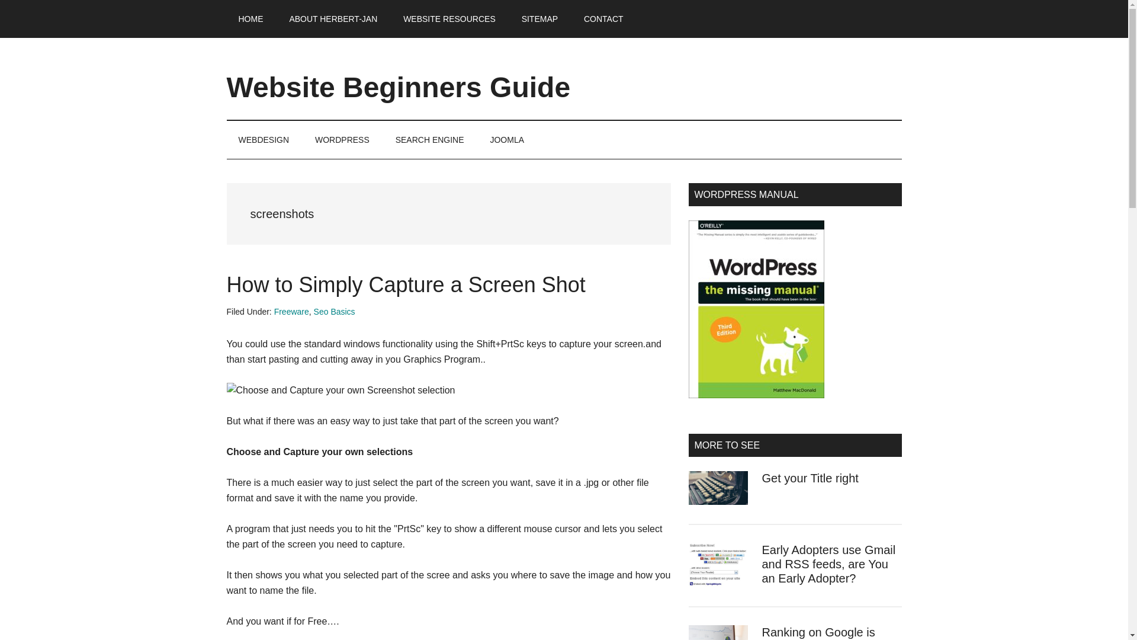 This screenshot has height=640, width=1137. Describe the element at coordinates (250, 19) in the screenshot. I see `HOME` at that location.